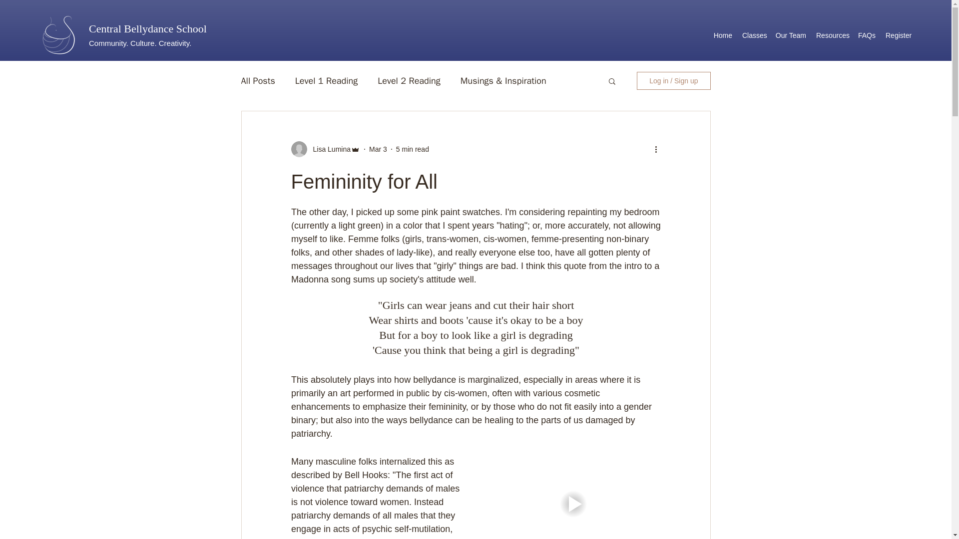 The image size is (959, 539). What do you see at coordinates (257, 81) in the screenshot?
I see `All Posts` at bounding box center [257, 81].